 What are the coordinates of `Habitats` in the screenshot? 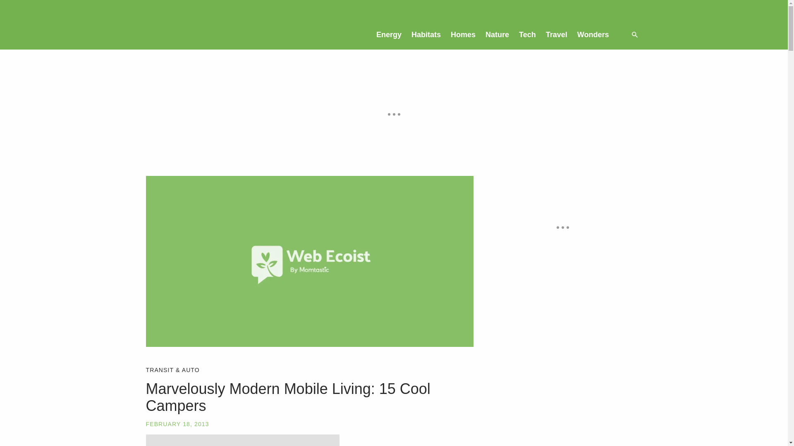 It's located at (426, 34).